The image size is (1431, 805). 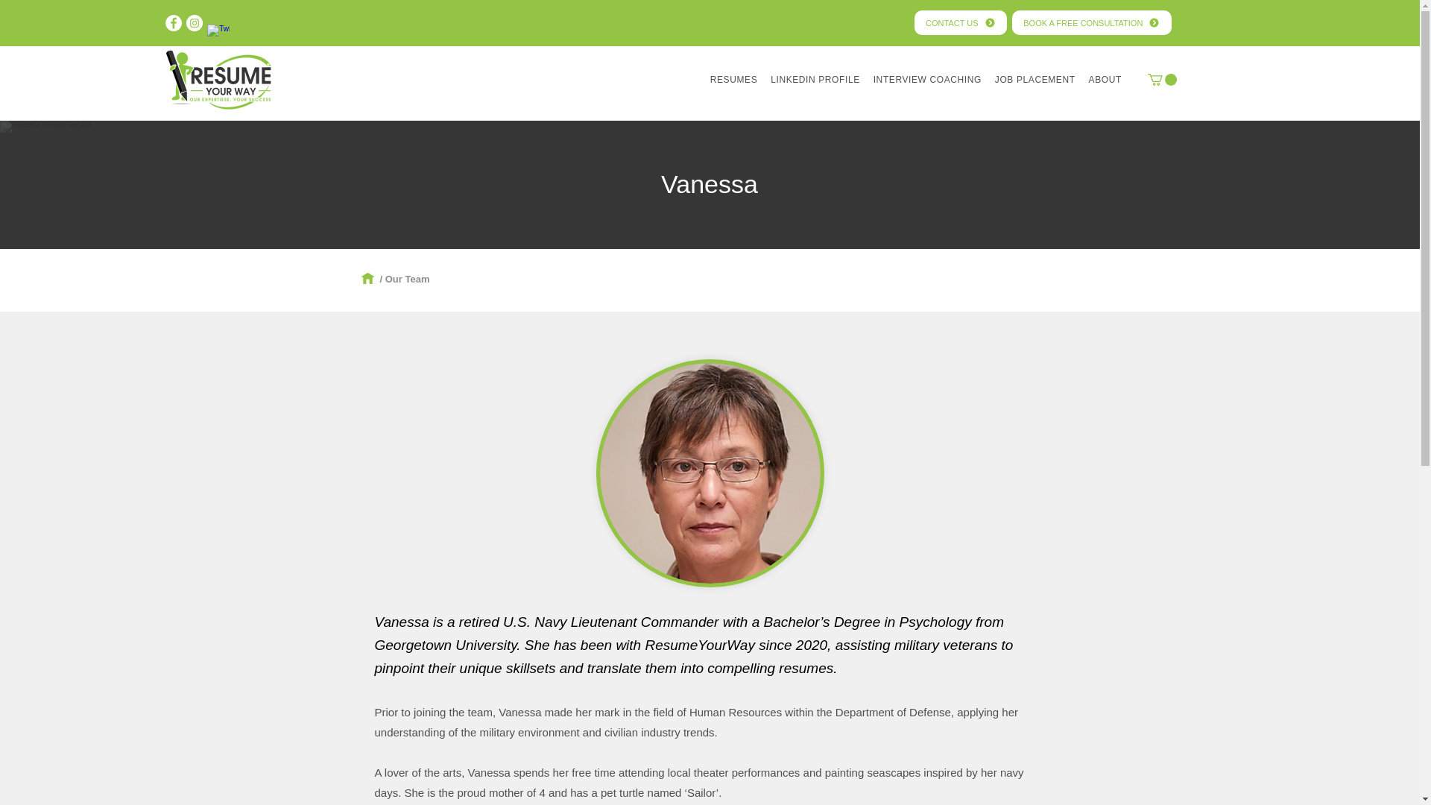 What do you see at coordinates (710, 473) in the screenshot?
I see `Vanessa` at bounding box center [710, 473].